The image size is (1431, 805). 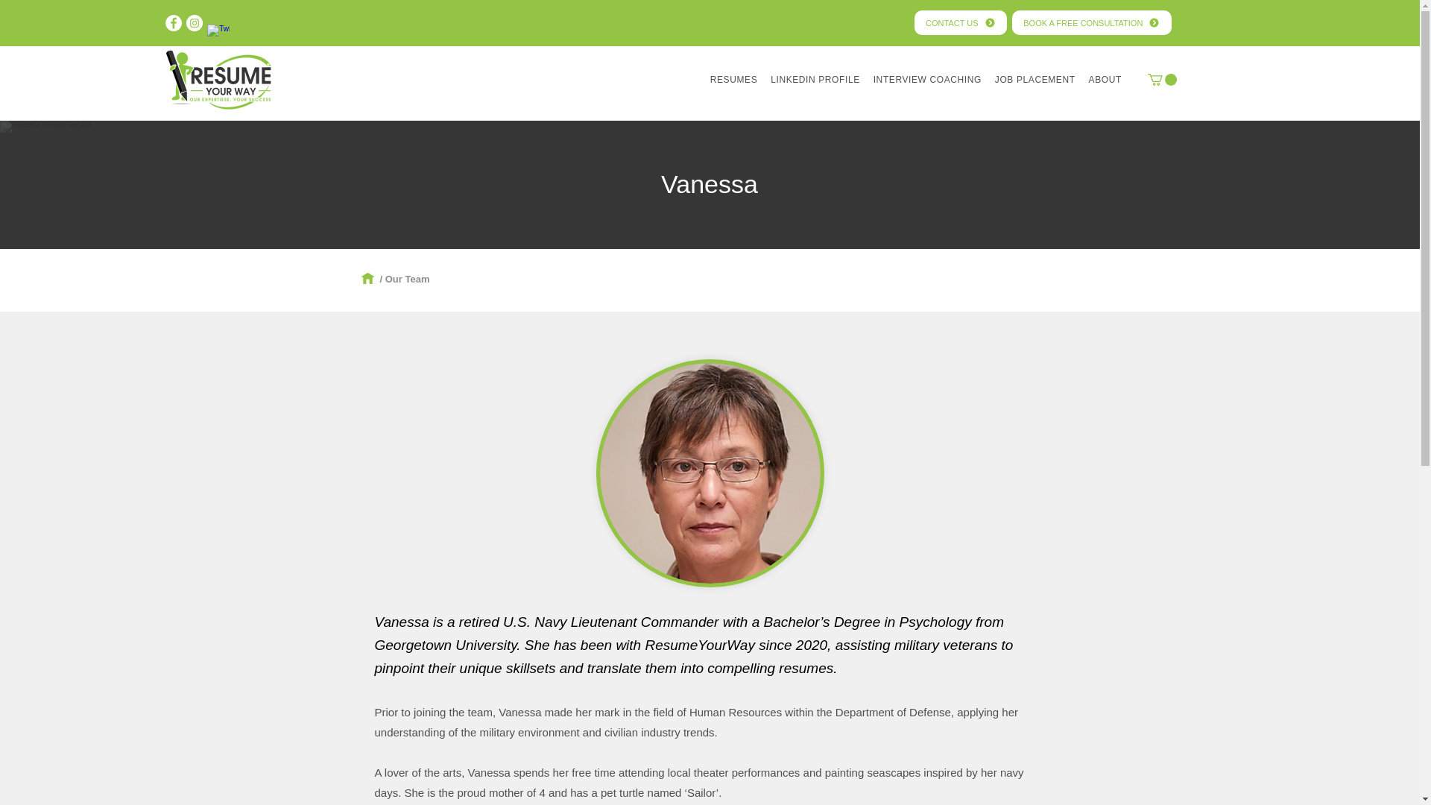 What do you see at coordinates (710, 473) in the screenshot?
I see `Vanessa` at bounding box center [710, 473].